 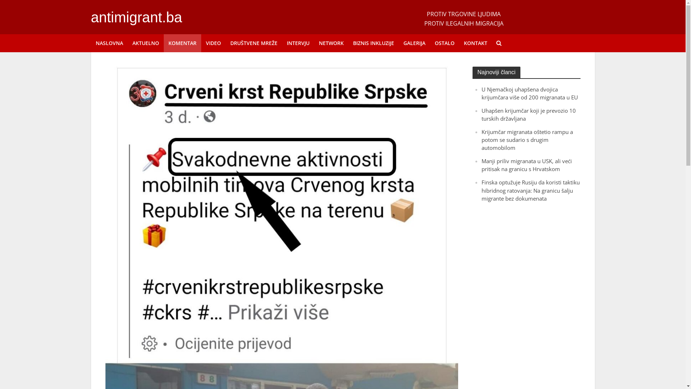 I want to click on AKTUELNO, so click(x=145, y=43).